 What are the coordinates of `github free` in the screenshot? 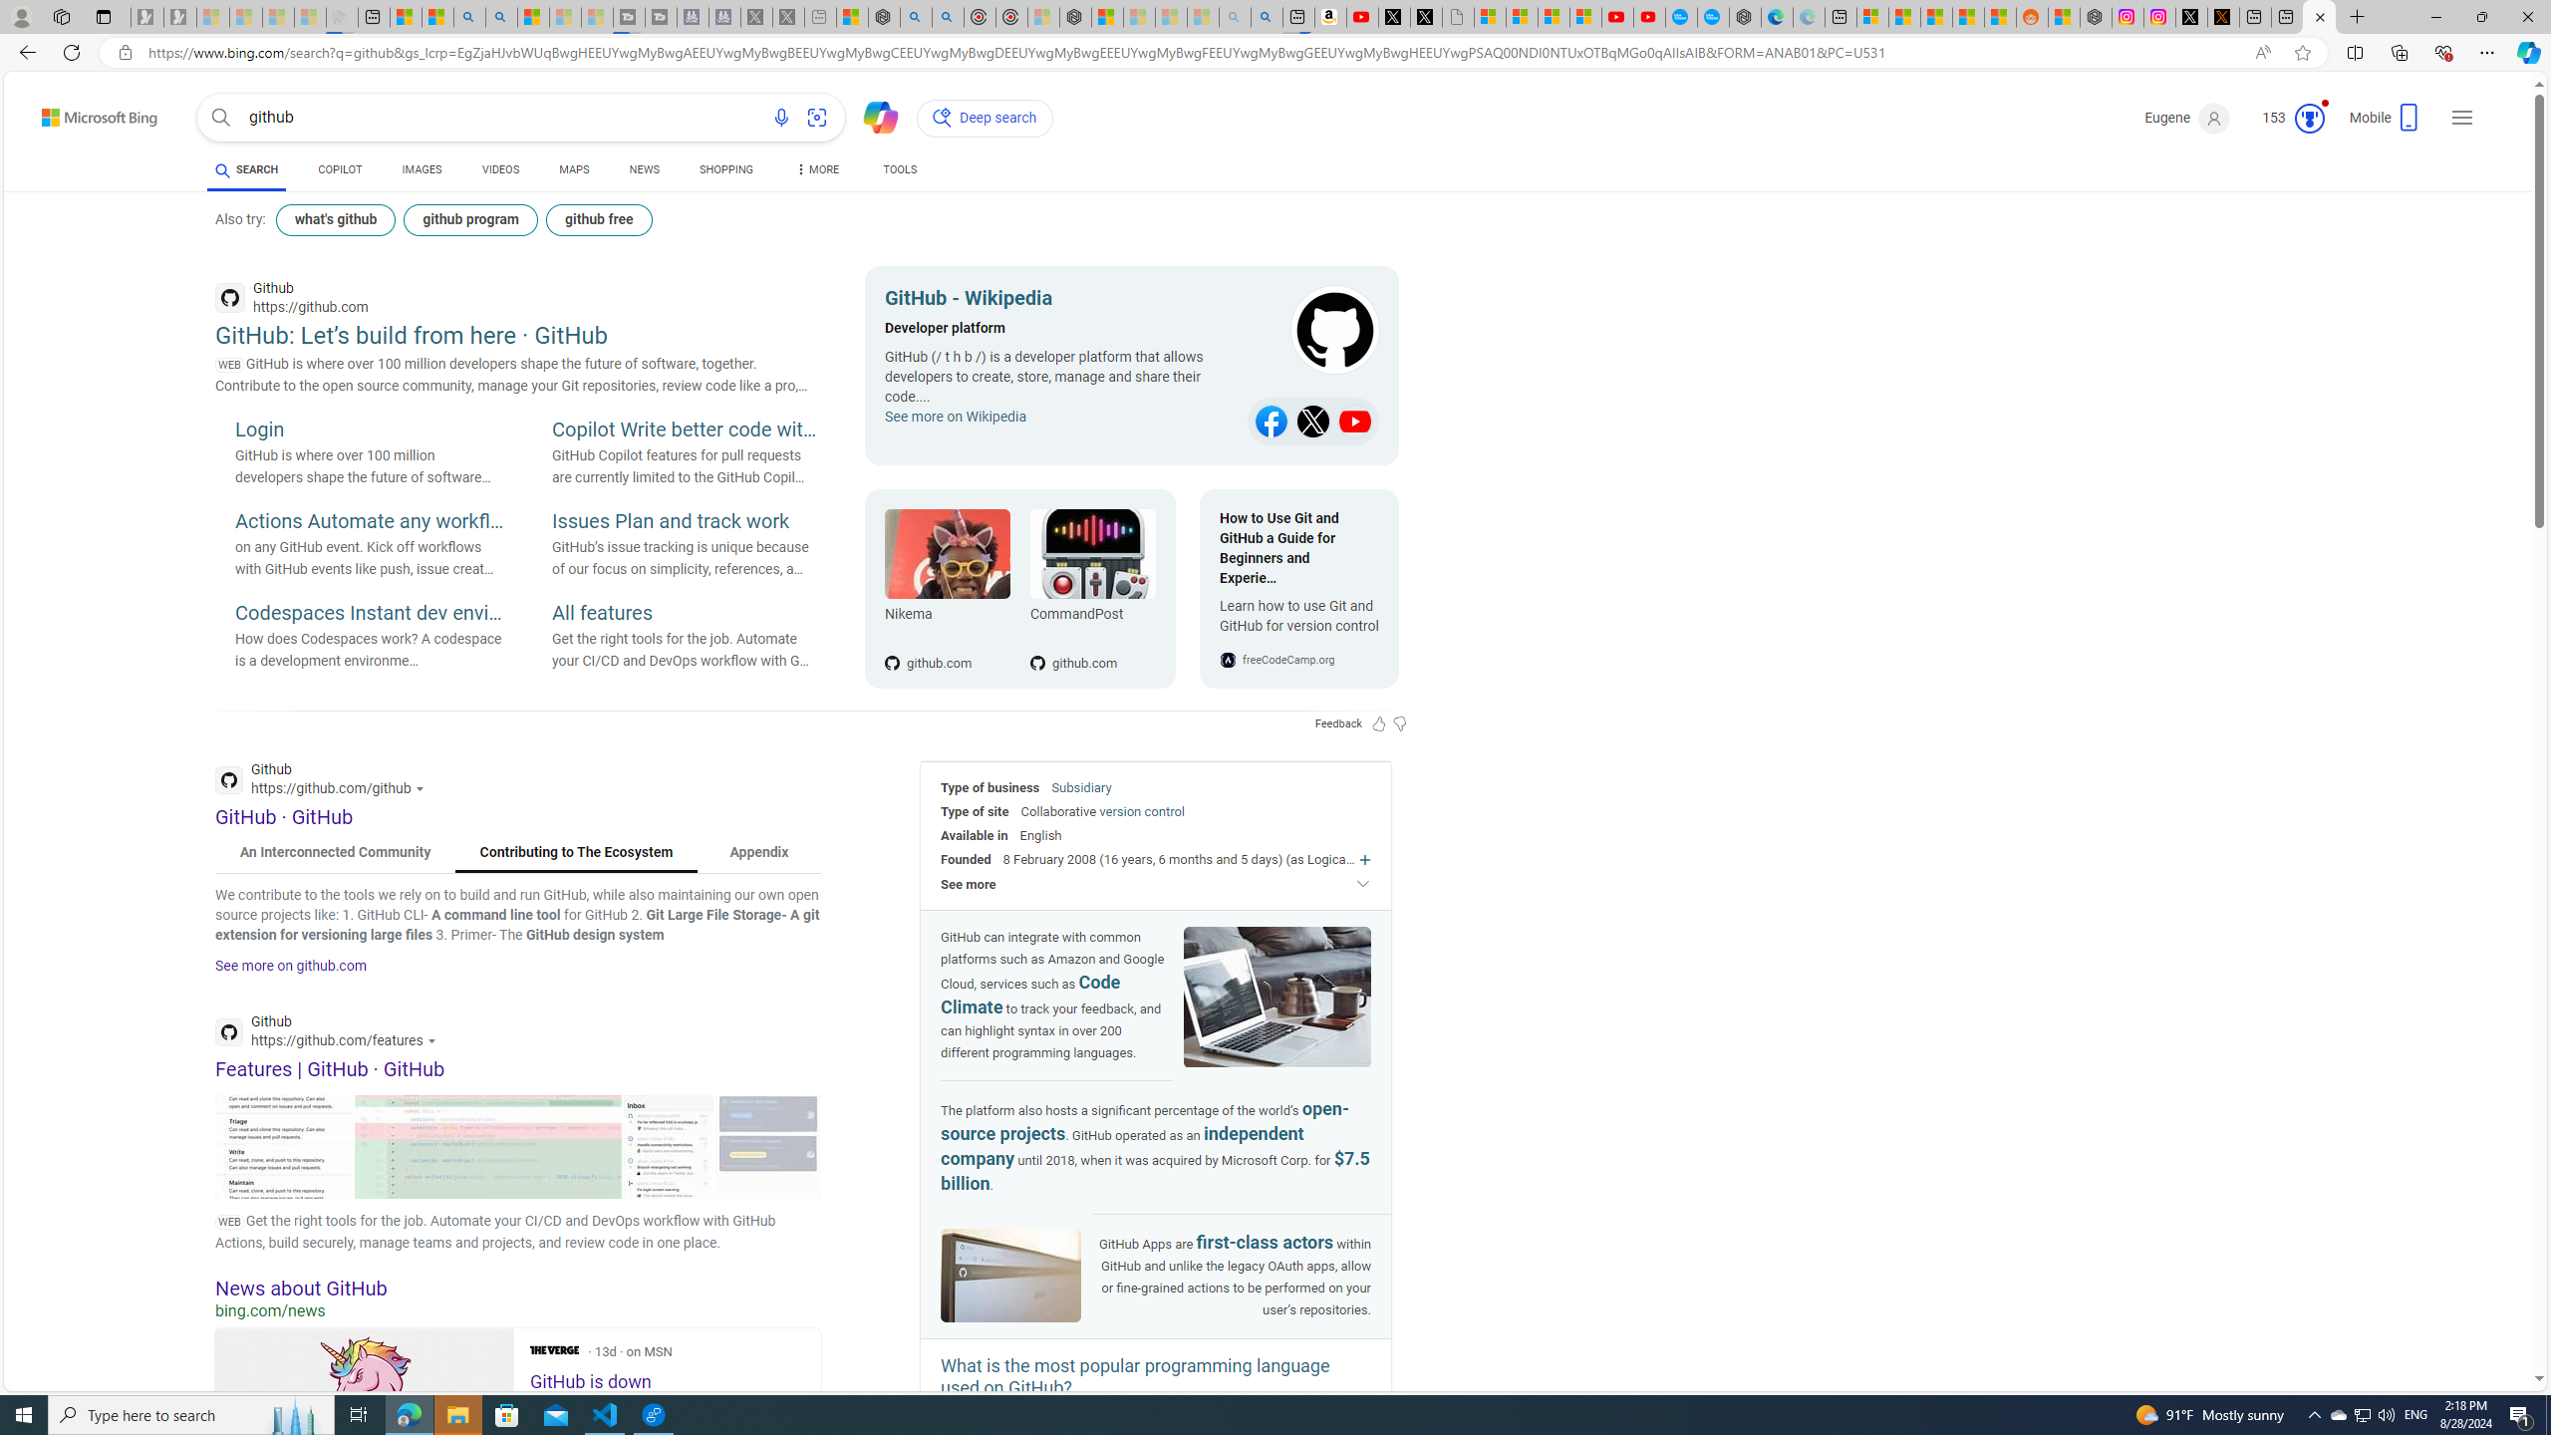 It's located at (599, 219).